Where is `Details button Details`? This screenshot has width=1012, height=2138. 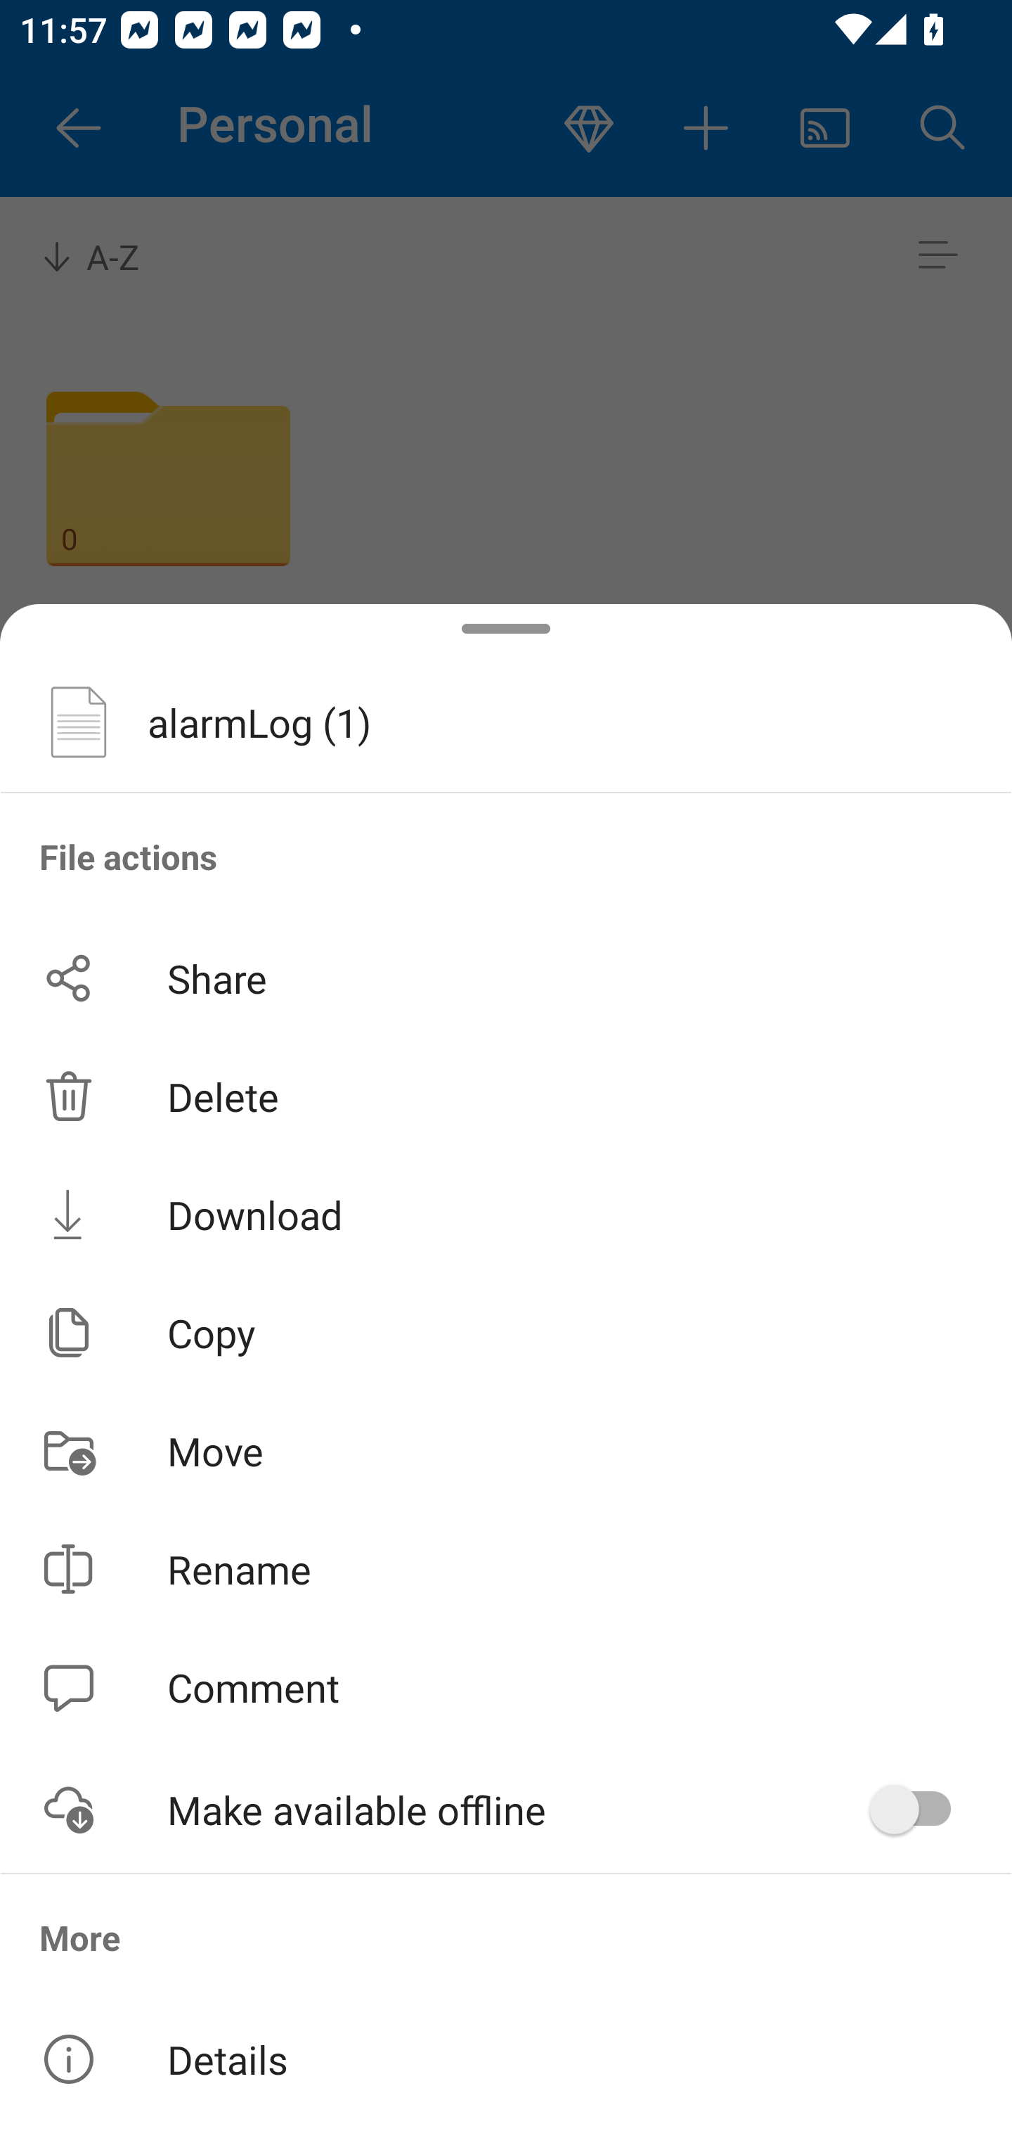 Details button Details is located at coordinates (506, 2059).